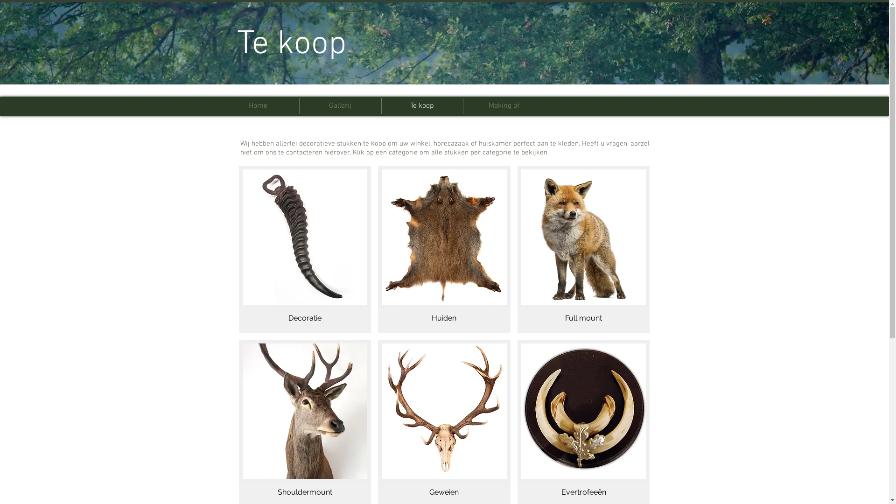  I want to click on Huiden, so click(444, 249).